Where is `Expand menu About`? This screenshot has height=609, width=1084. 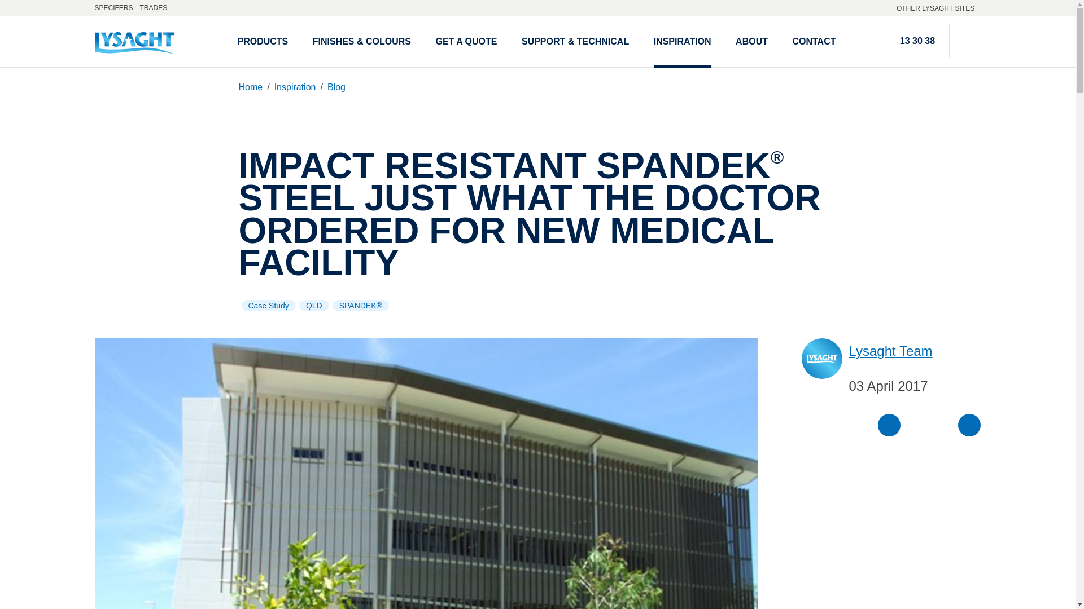 Expand menu About is located at coordinates (751, 42).